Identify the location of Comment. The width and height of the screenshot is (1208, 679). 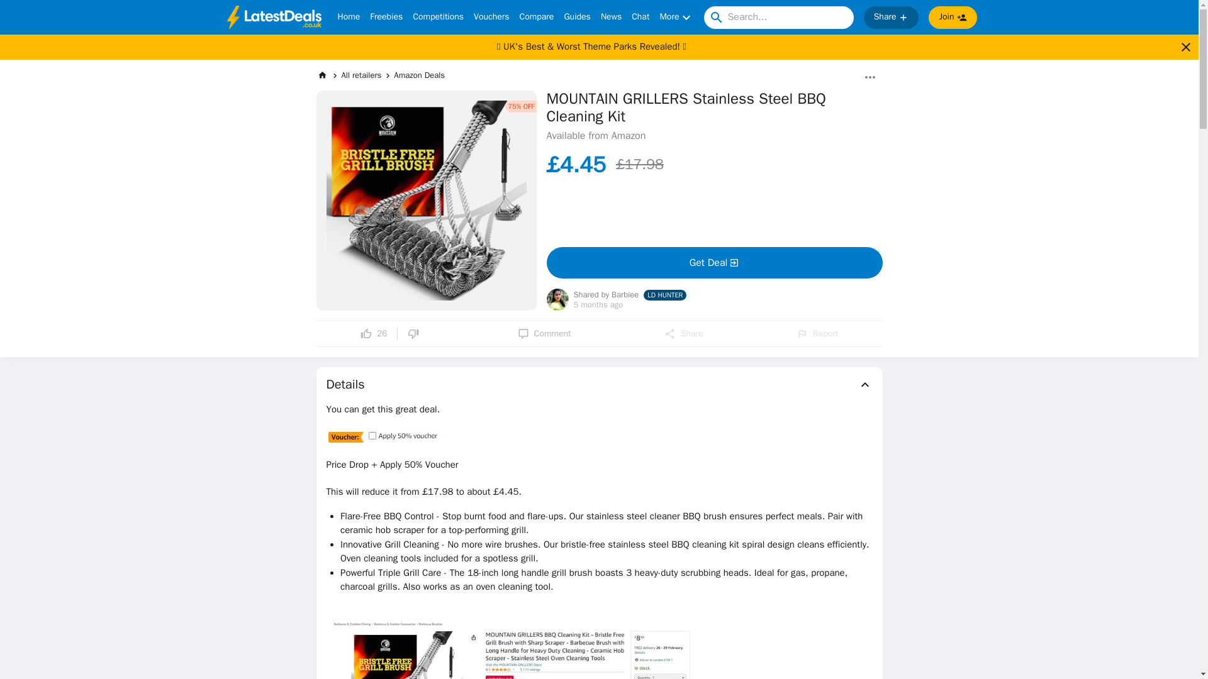
(545, 333).